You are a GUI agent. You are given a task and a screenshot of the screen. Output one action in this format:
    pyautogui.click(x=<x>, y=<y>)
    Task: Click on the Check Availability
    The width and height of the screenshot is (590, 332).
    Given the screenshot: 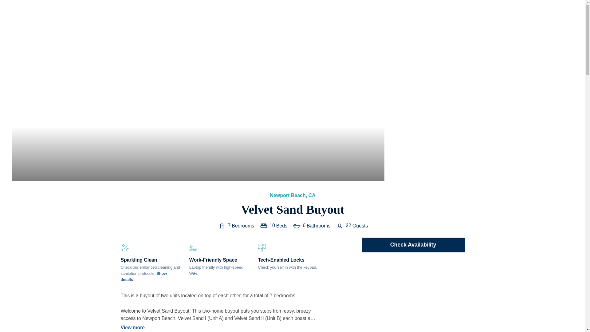 What is the action you would take?
    pyautogui.click(x=413, y=245)
    